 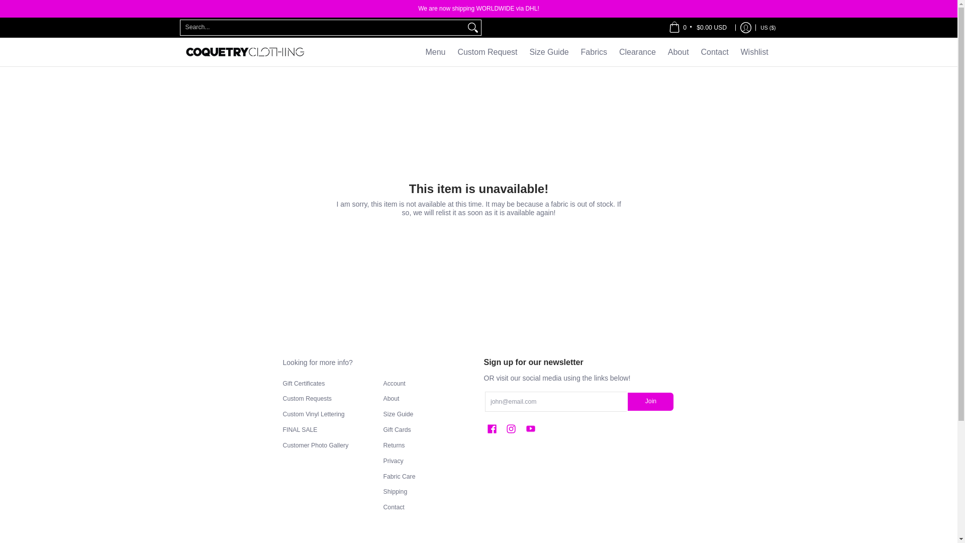 What do you see at coordinates (745, 27) in the screenshot?
I see `Log in` at bounding box center [745, 27].